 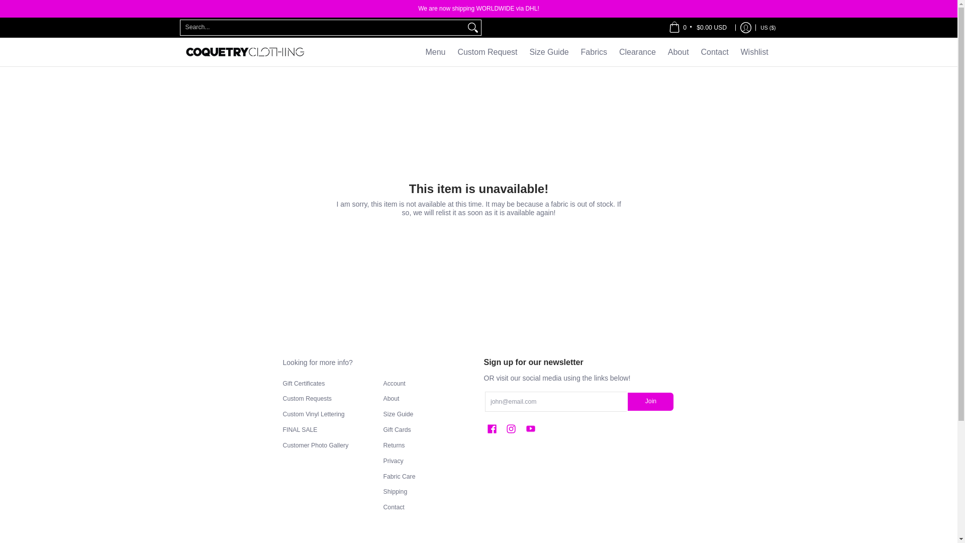 What do you see at coordinates (745, 27) in the screenshot?
I see `Log in` at bounding box center [745, 27].